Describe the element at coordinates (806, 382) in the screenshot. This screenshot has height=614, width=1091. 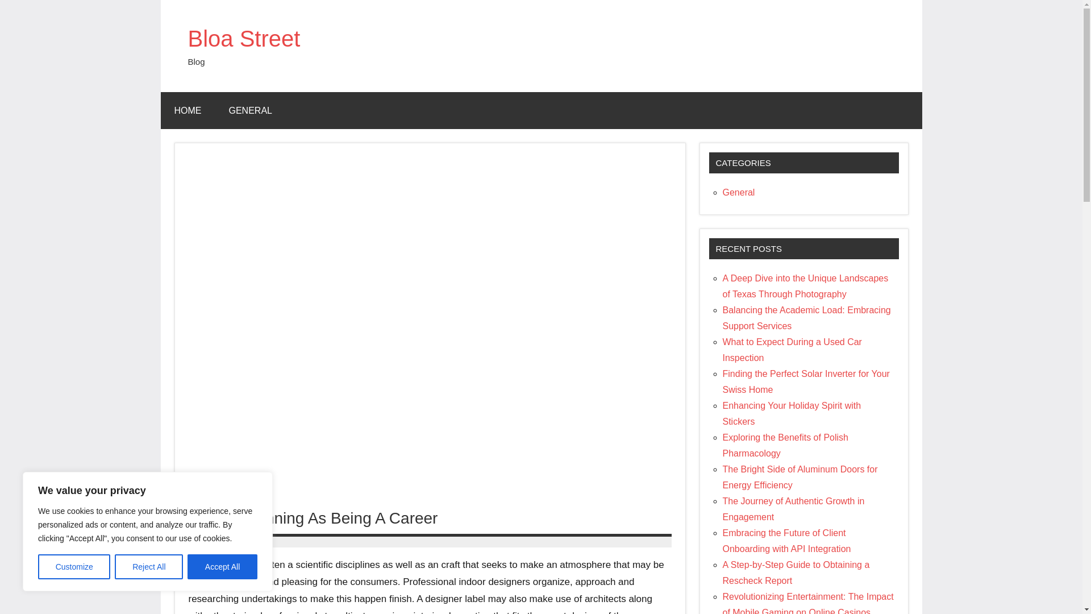
I see `Finding the Perfect Solar Inverter for Your Swiss Home` at that location.